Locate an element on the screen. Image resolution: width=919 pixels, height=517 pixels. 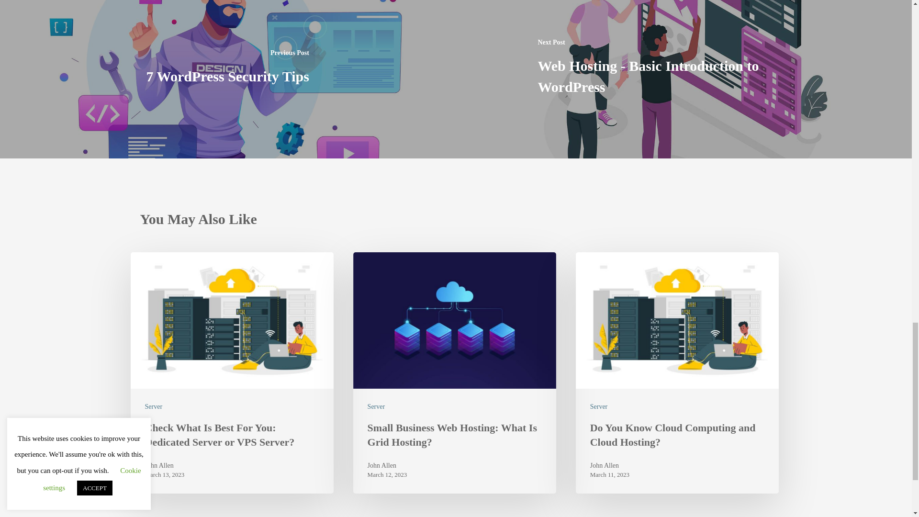
Server is located at coordinates (598, 406).